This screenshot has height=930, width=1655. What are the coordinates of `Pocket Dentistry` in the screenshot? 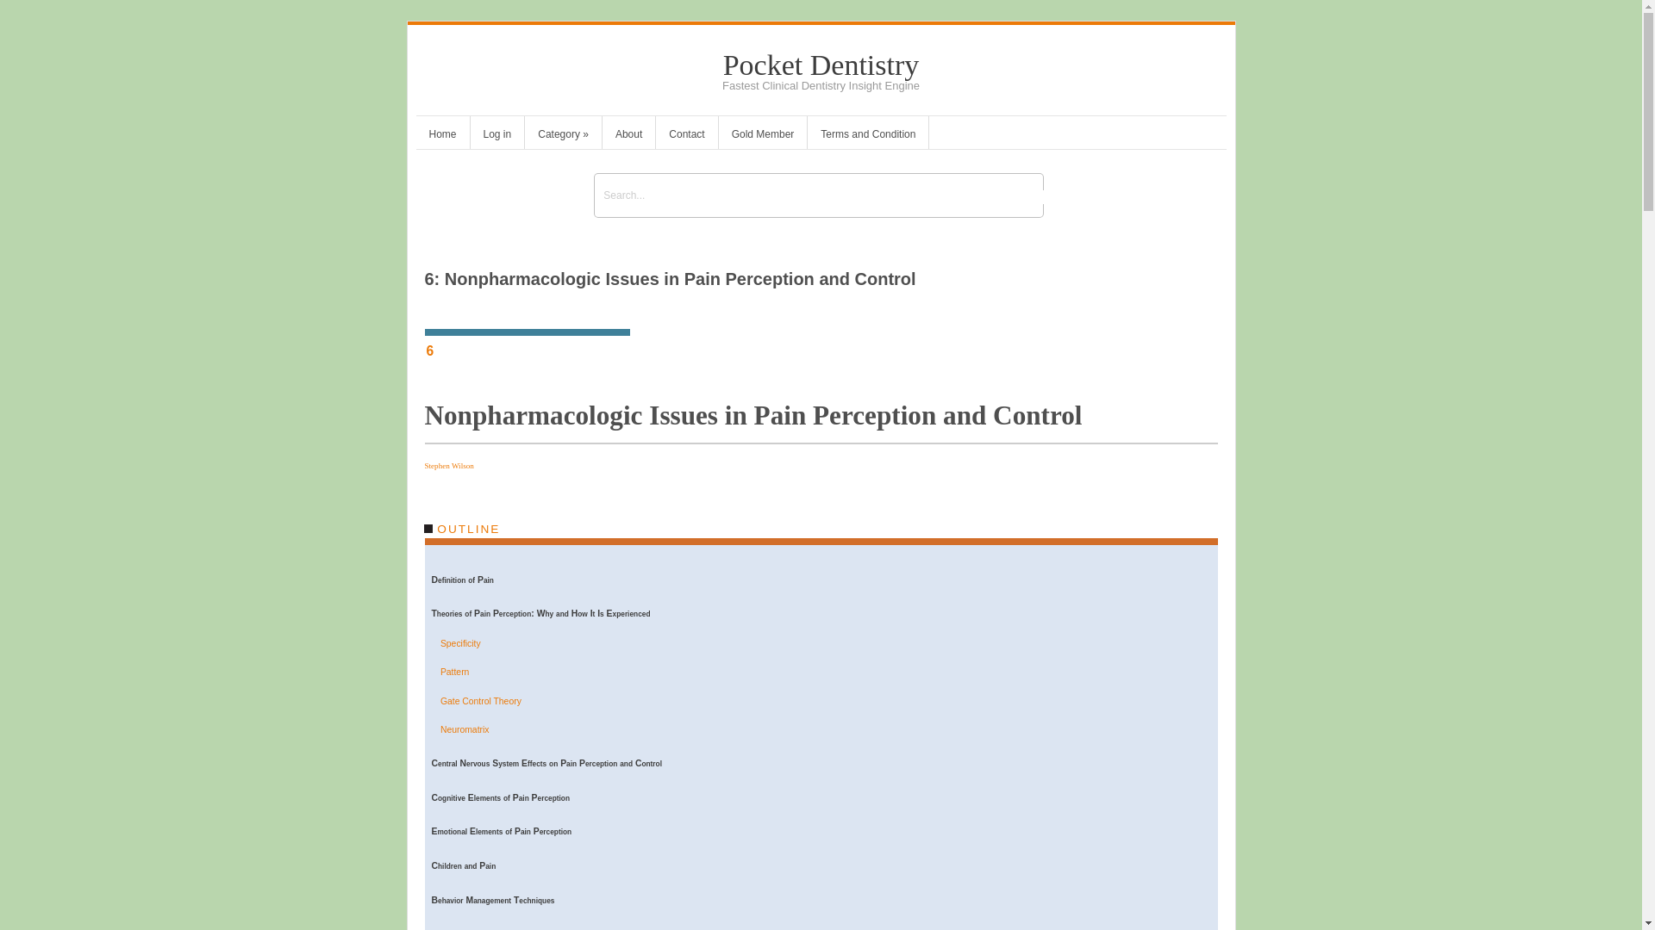 It's located at (821, 65).